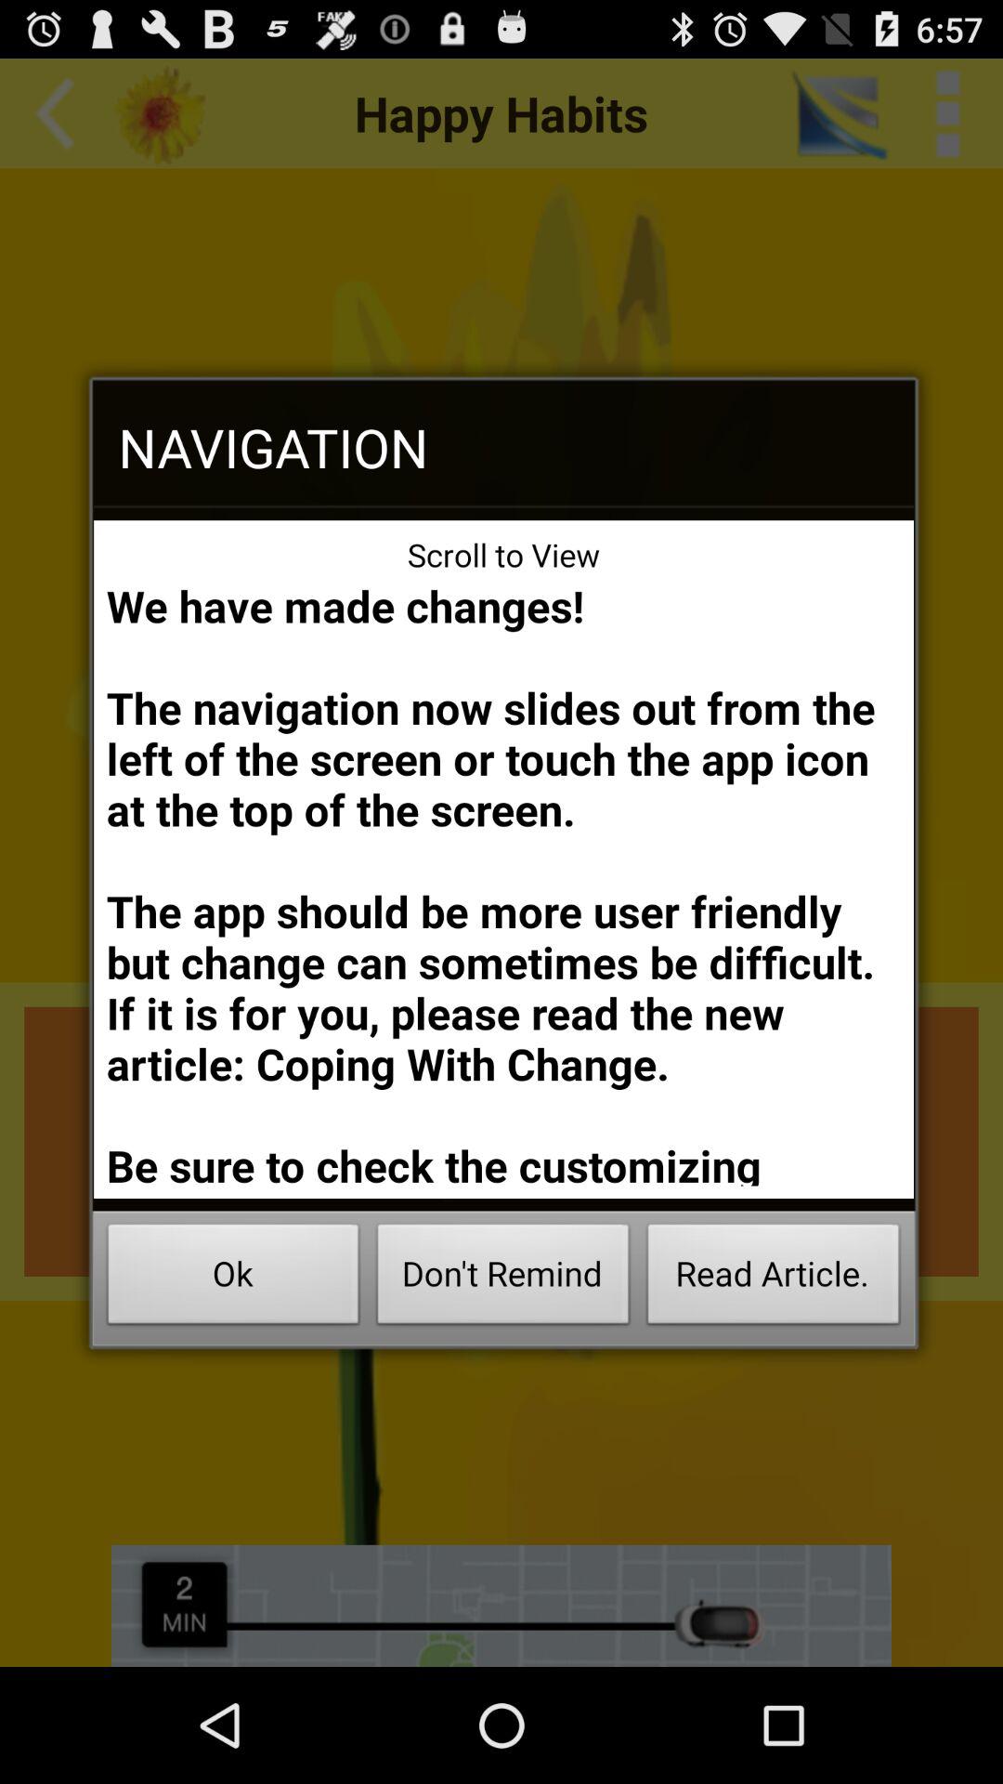  Describe the element at coordinates (503, 1279) in the screenshot. I see `scroll until don't remind button` at that location.